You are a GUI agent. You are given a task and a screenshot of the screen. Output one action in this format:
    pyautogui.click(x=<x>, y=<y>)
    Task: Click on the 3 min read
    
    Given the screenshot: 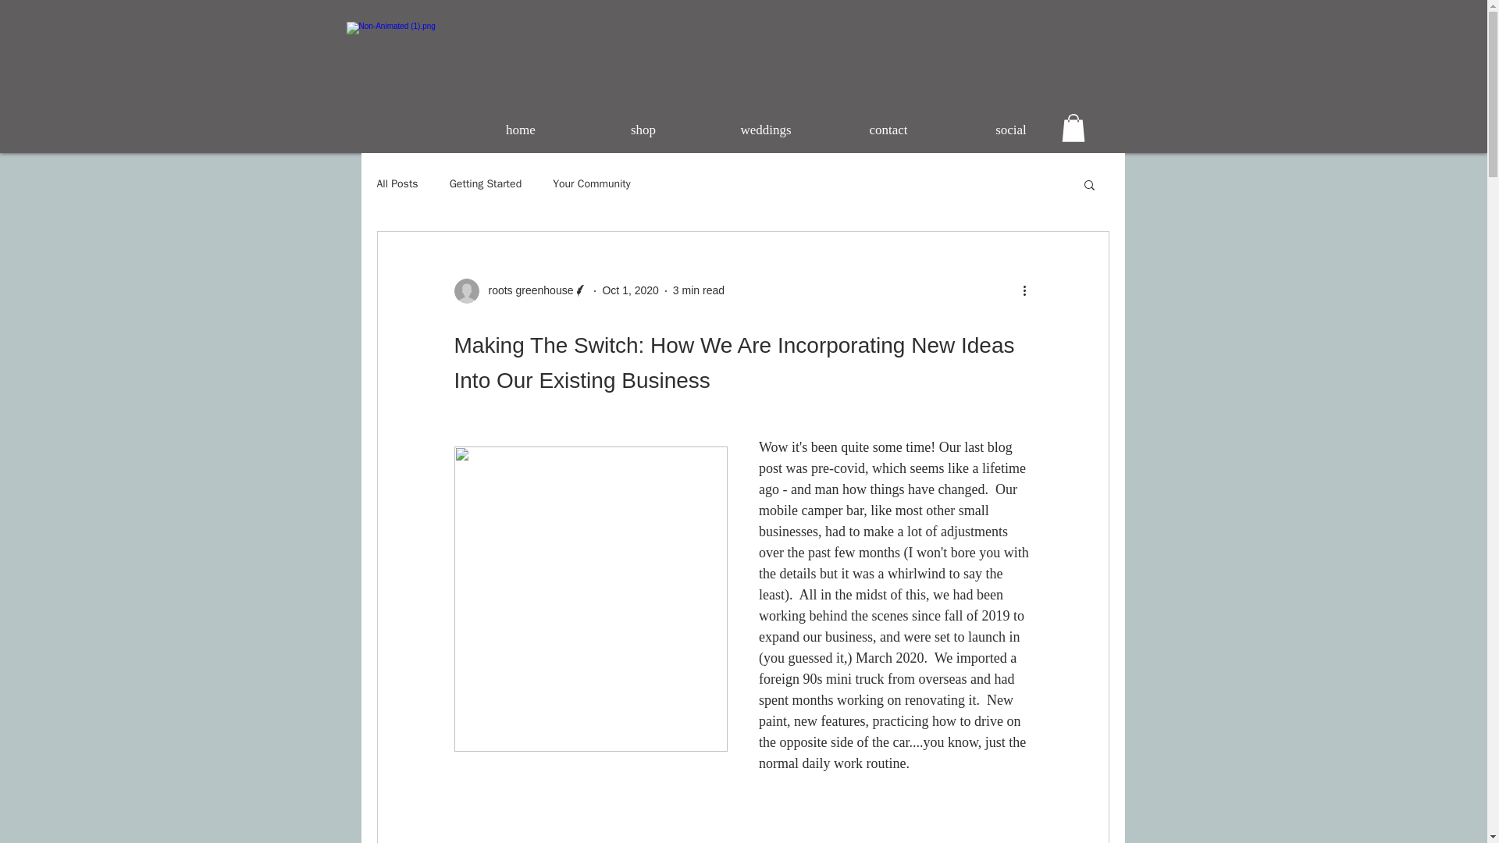 What is the action you would take?
    pyautogui.click(x=698, y=290)
    